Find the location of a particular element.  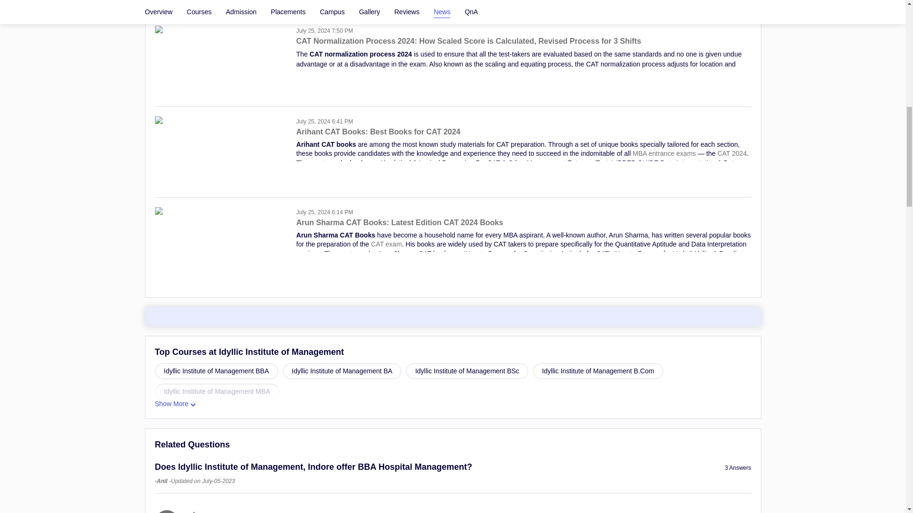

CAT 2024 is located at coordinates (732, 153).